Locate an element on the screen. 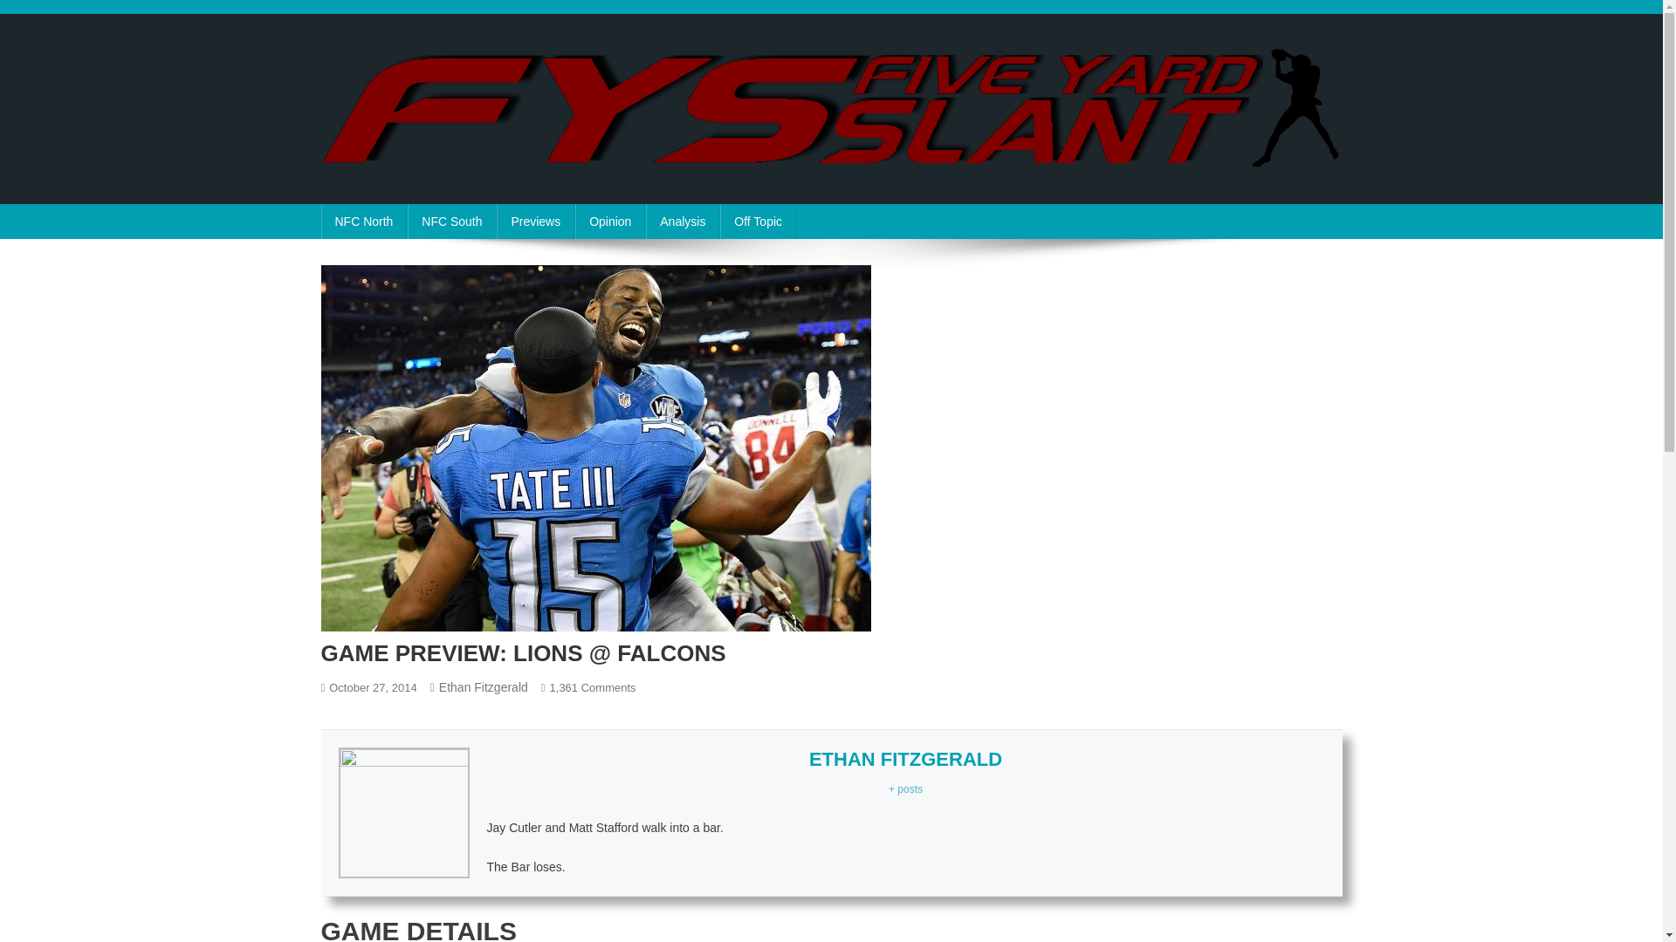 The image size is (1676, 942). Ethan Fitzgerald is located at coordinates (484, 686).